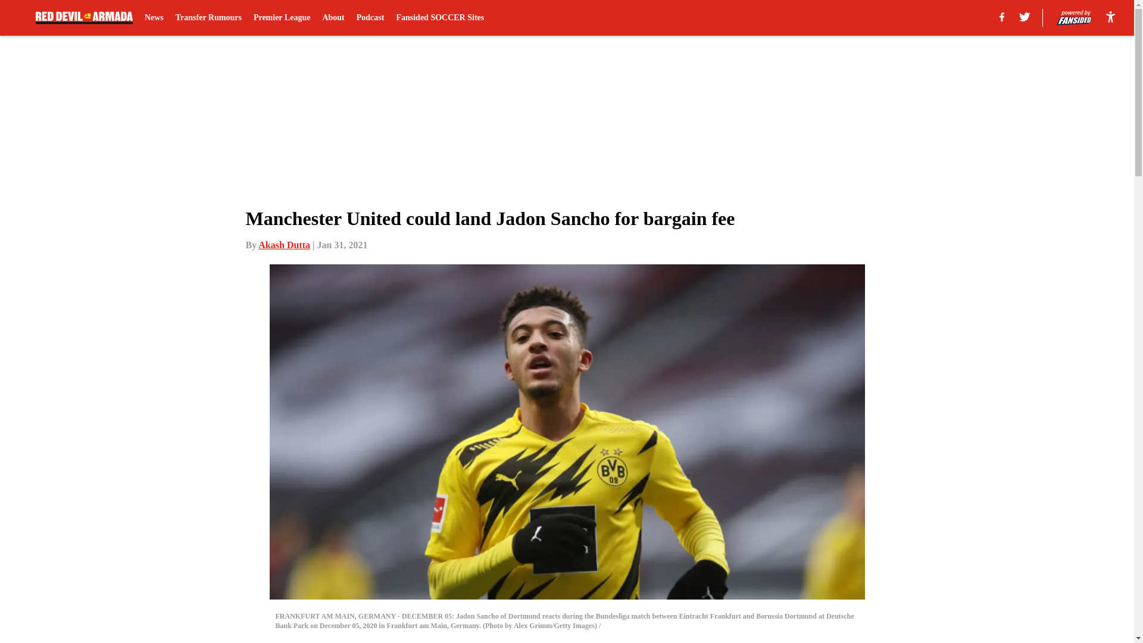 The width and height of the screenshot is (1143, 643). Describe the element at coordinates (208, 18) in the screenshot. I see `Transfer Rumours` at that location.